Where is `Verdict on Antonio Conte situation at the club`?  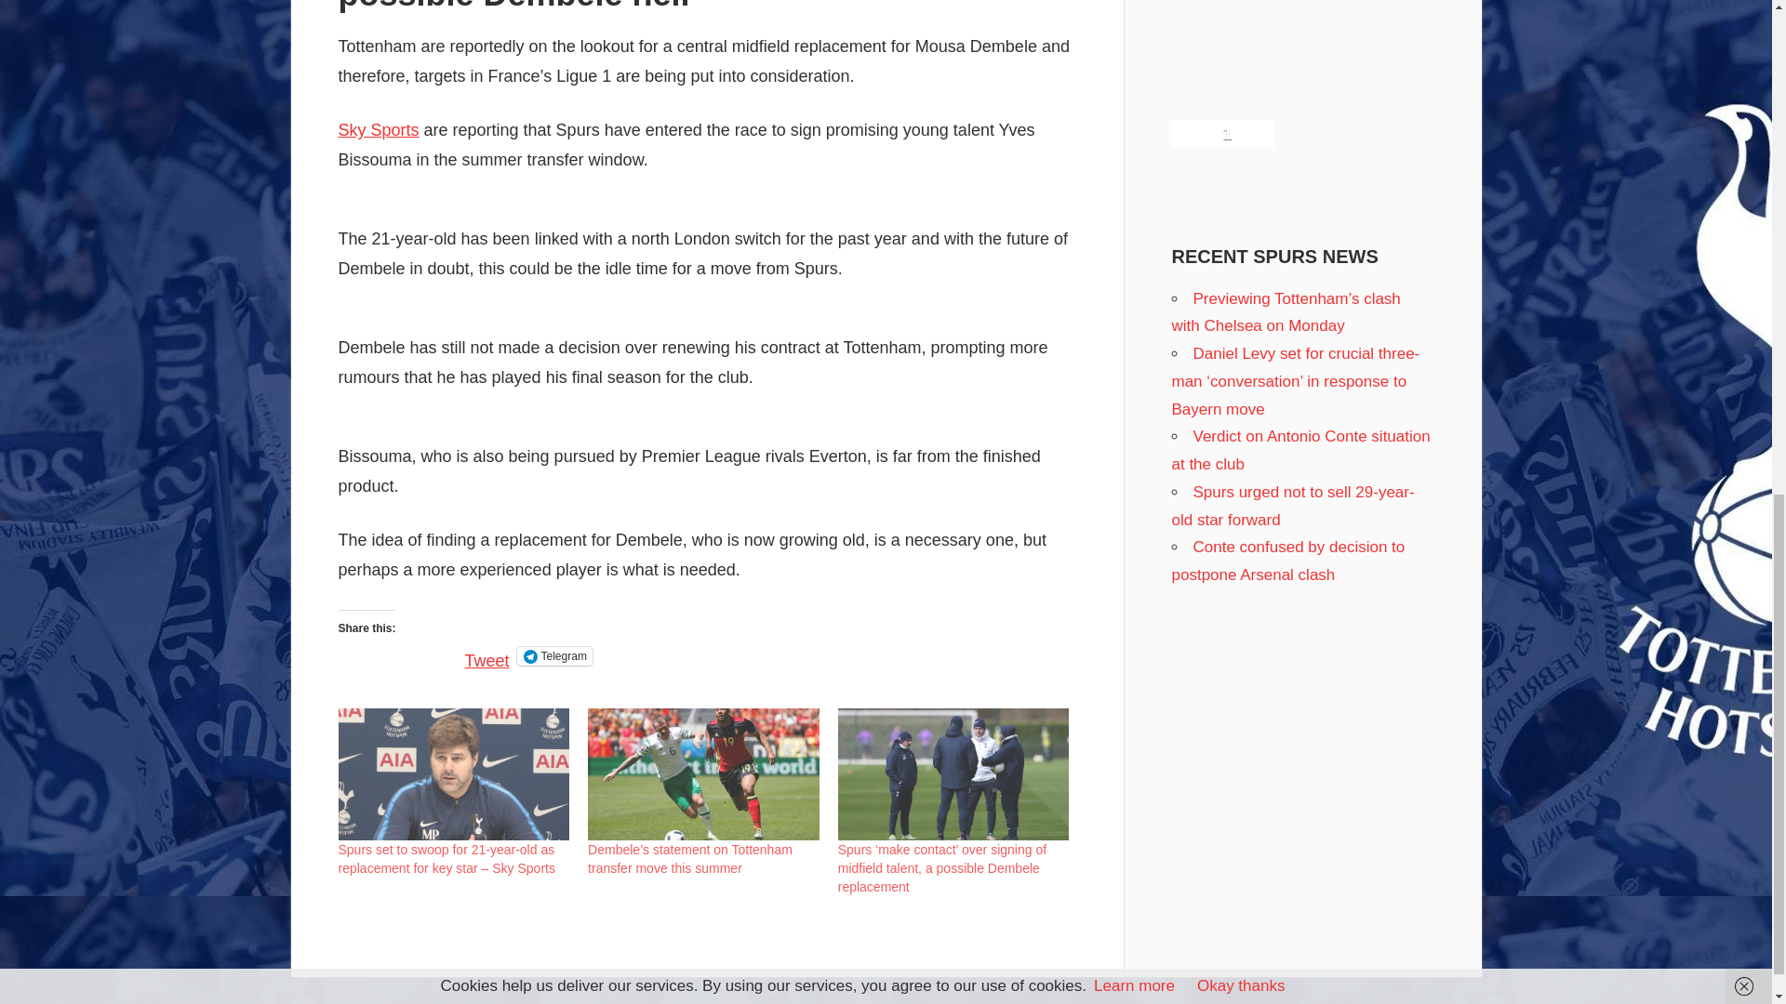
Verdict on Antonio Conte situation at the club is located at coordinates (1300, 450).